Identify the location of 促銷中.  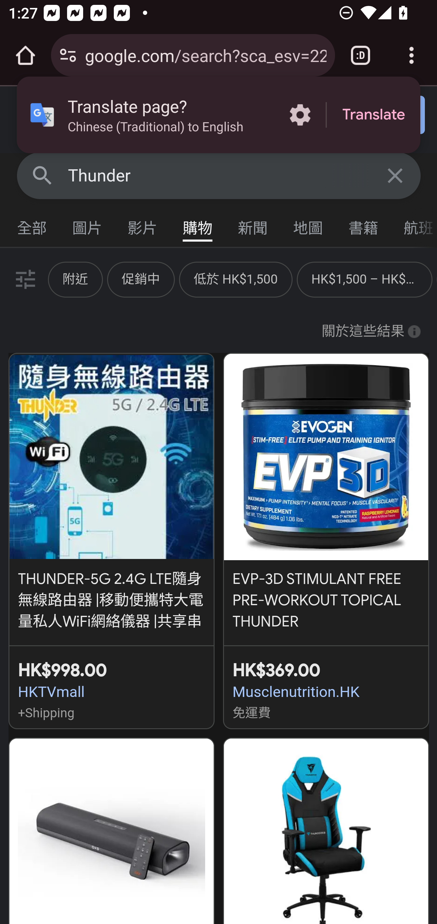
(141, 279).